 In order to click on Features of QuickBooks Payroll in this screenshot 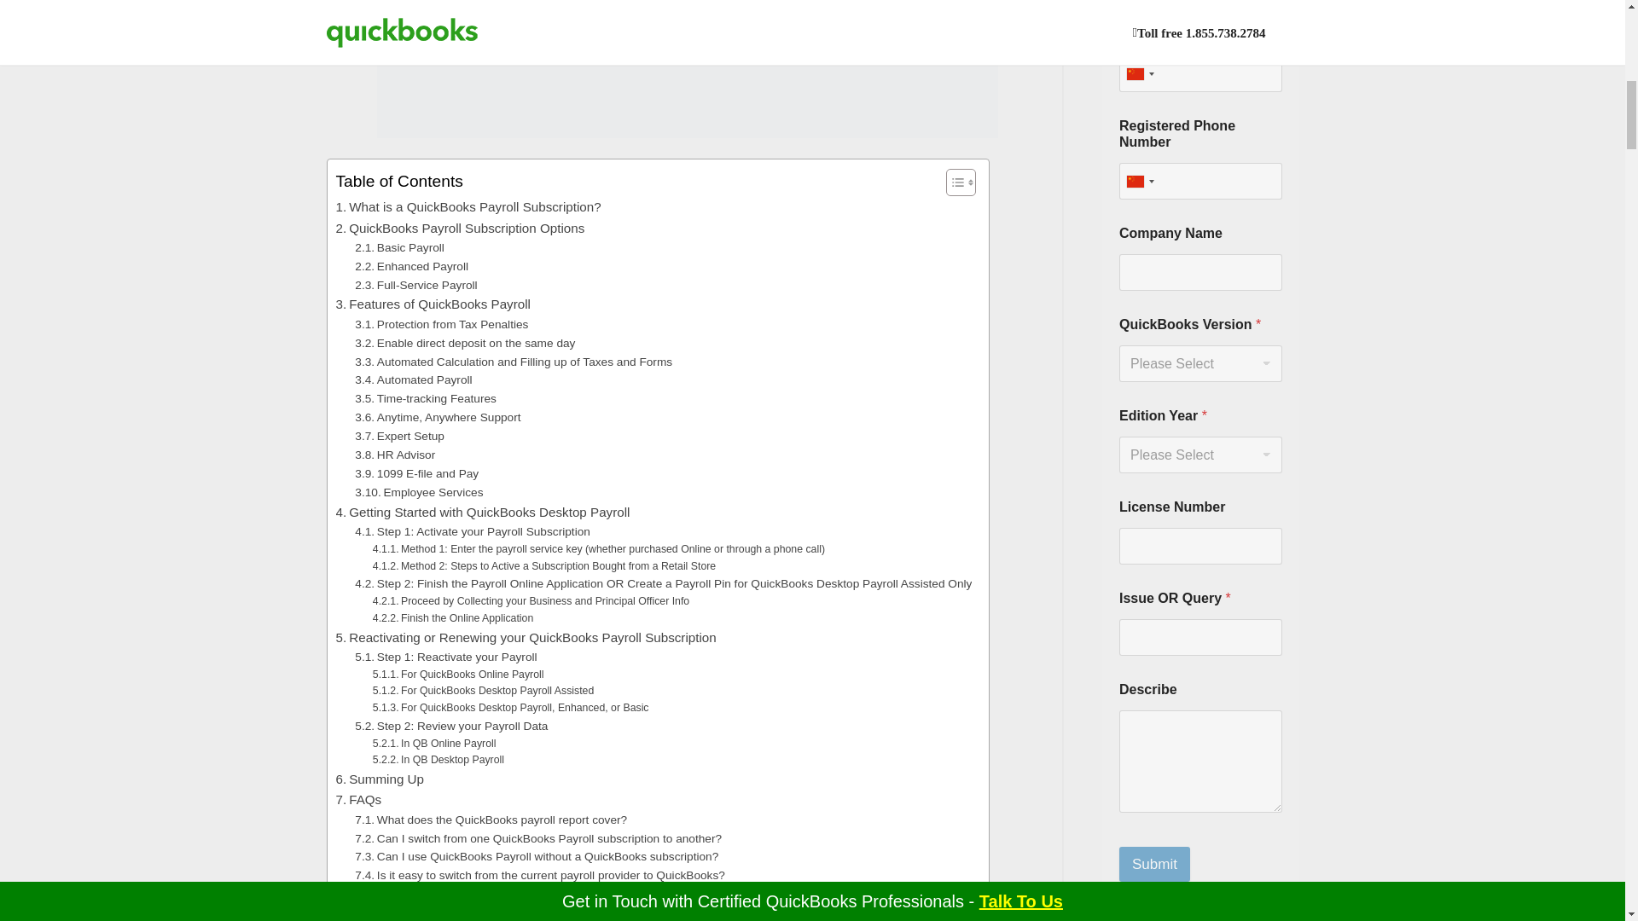, I will do `click(433, 304)`.